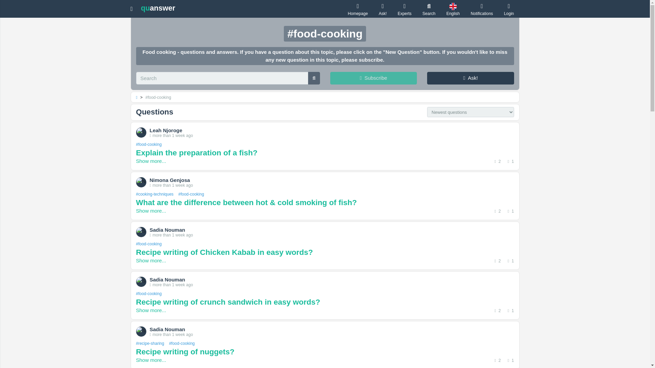 The width and height of the screenshot is (655, 368). I want to click on Explain the preparation of a fish?, so click(324, 153).